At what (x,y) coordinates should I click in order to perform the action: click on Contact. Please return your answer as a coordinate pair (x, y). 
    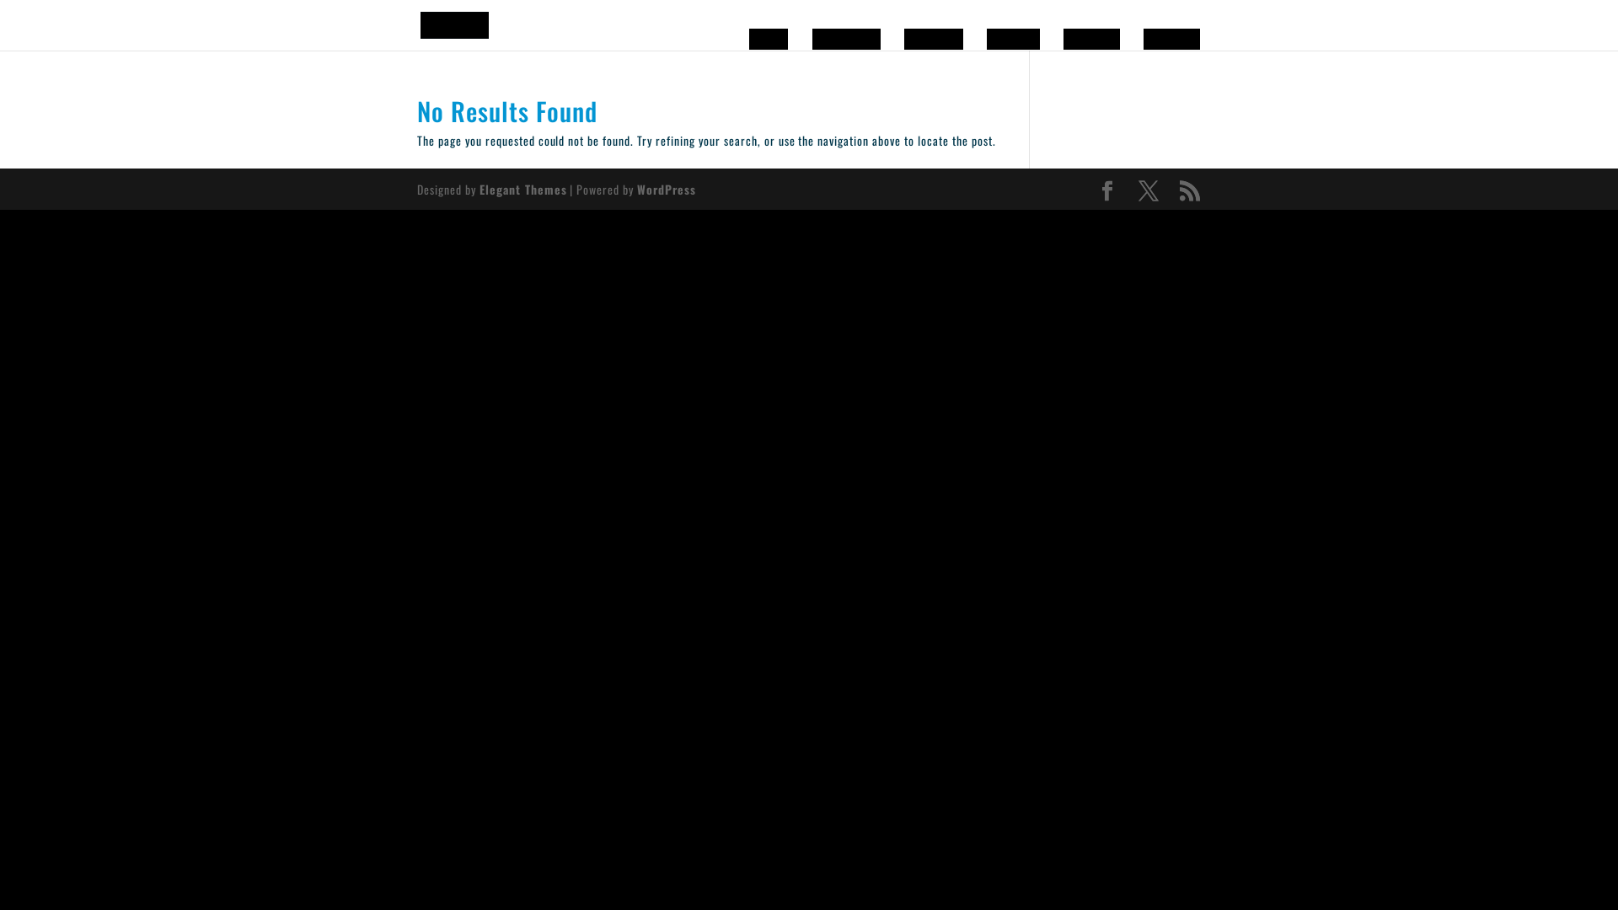
    Looking at the image, I should click on (1013, 39).